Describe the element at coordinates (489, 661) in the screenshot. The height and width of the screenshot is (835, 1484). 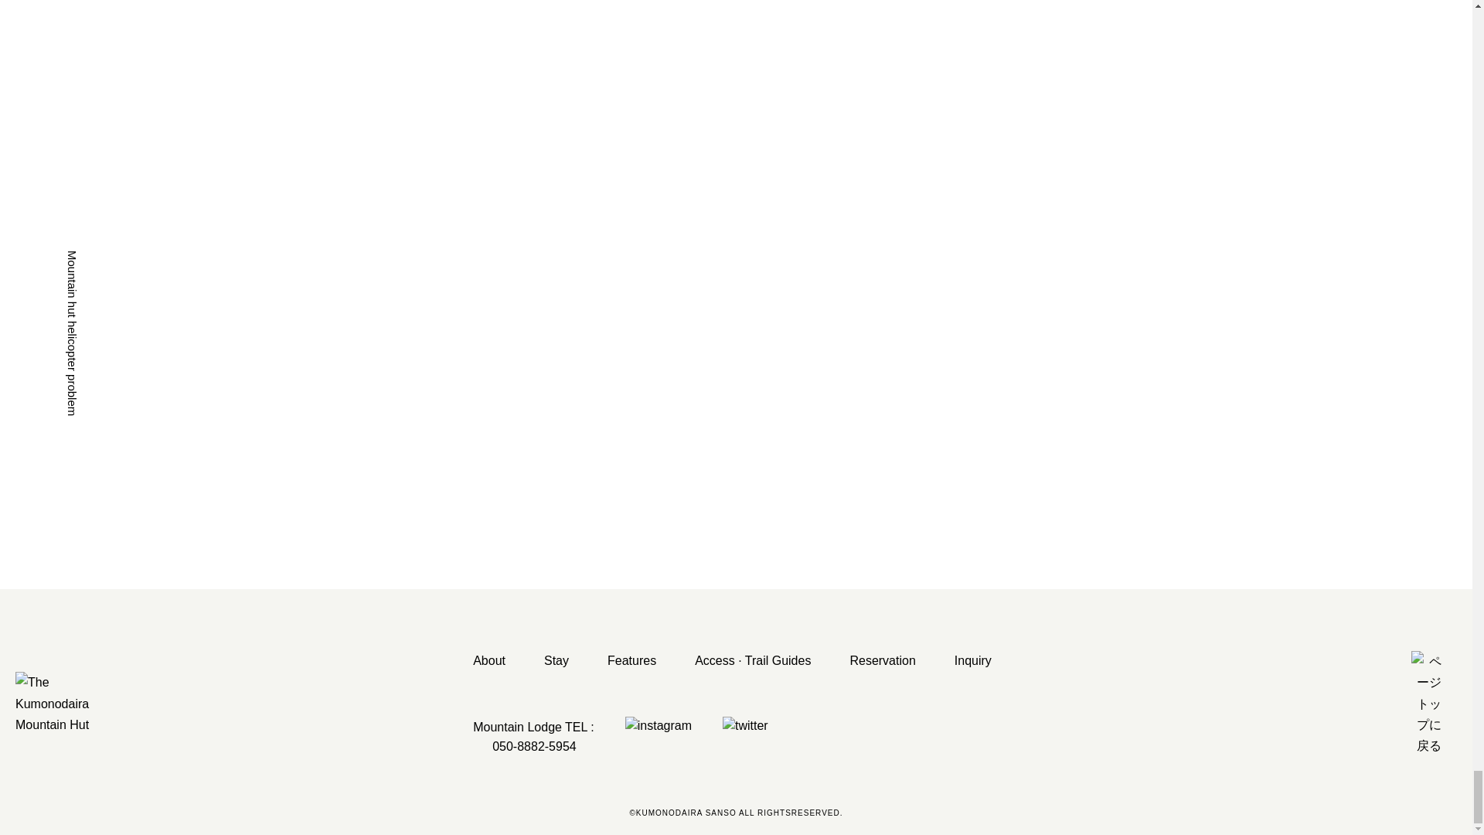
I see `About` at that location.